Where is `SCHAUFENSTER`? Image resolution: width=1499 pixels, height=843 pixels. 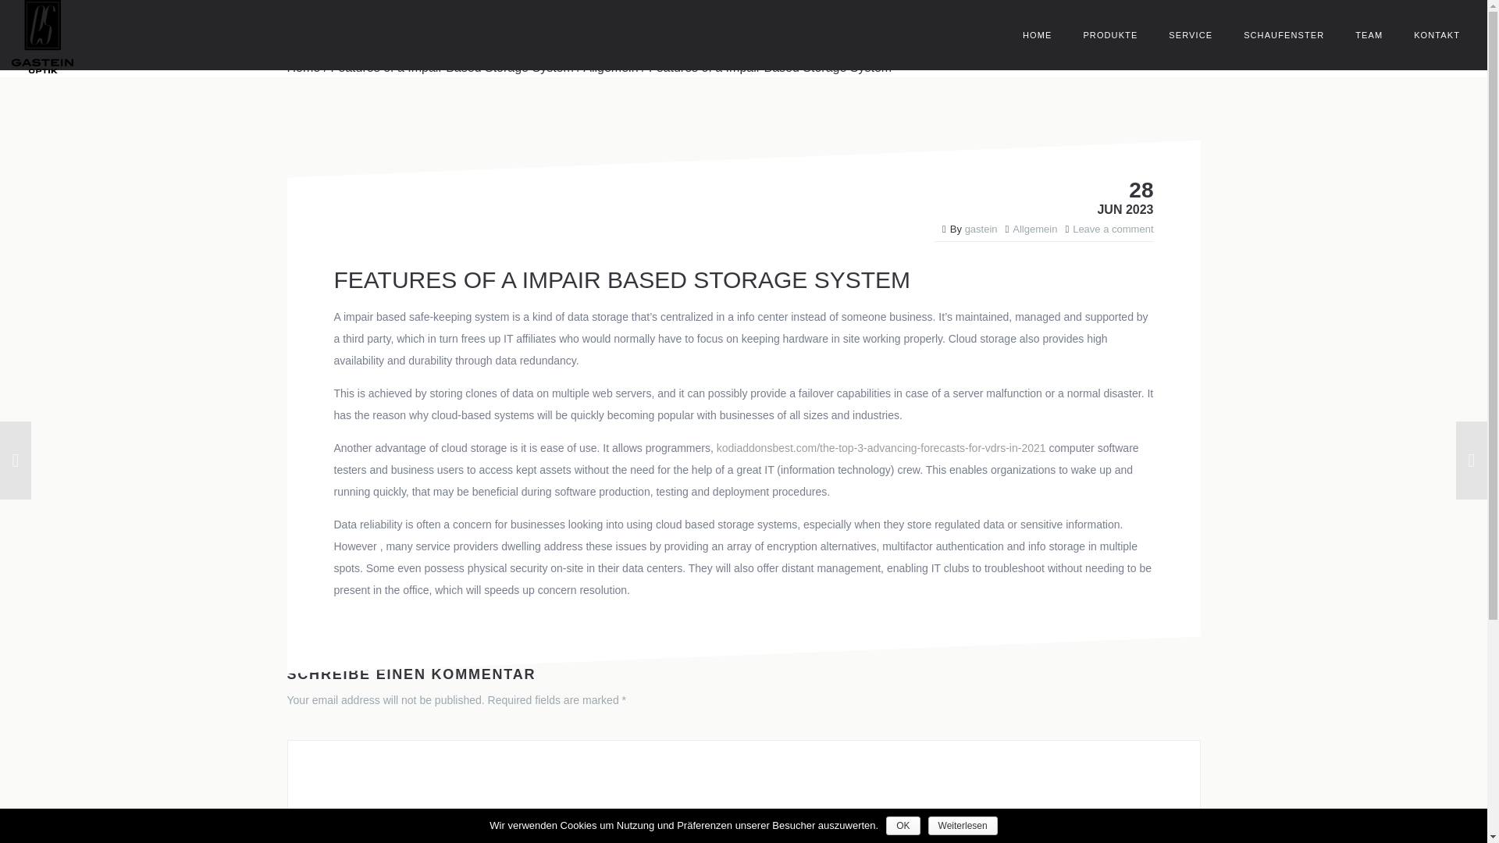
SCHAUFENSTER is located at coordinates (1284, 34).